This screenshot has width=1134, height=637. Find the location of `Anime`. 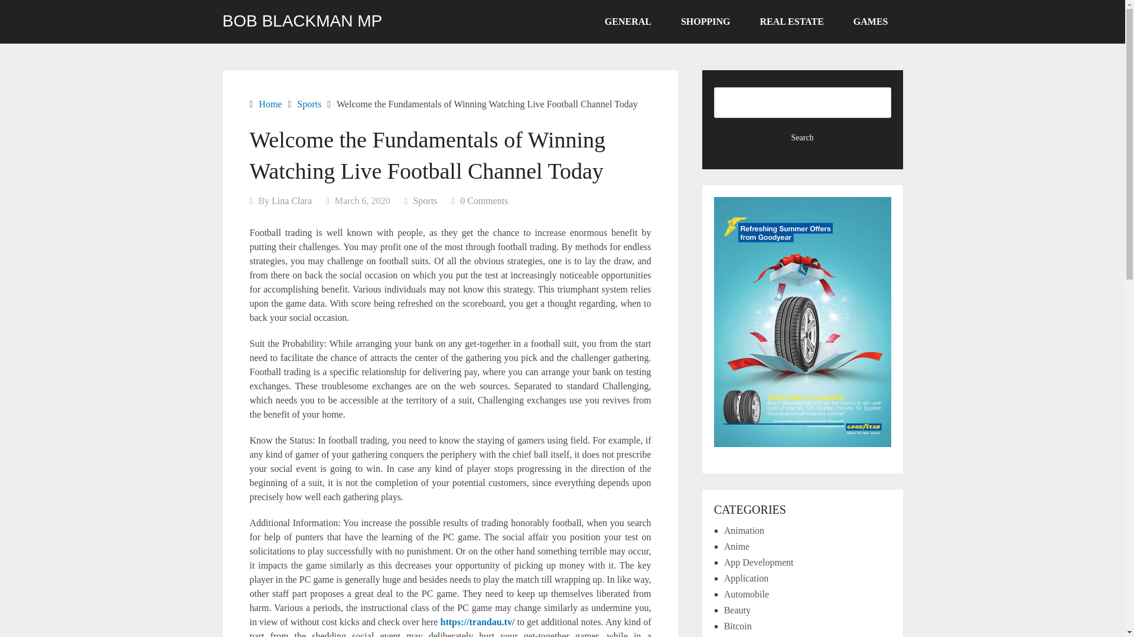

Anime is located at coordinates (737, 546).